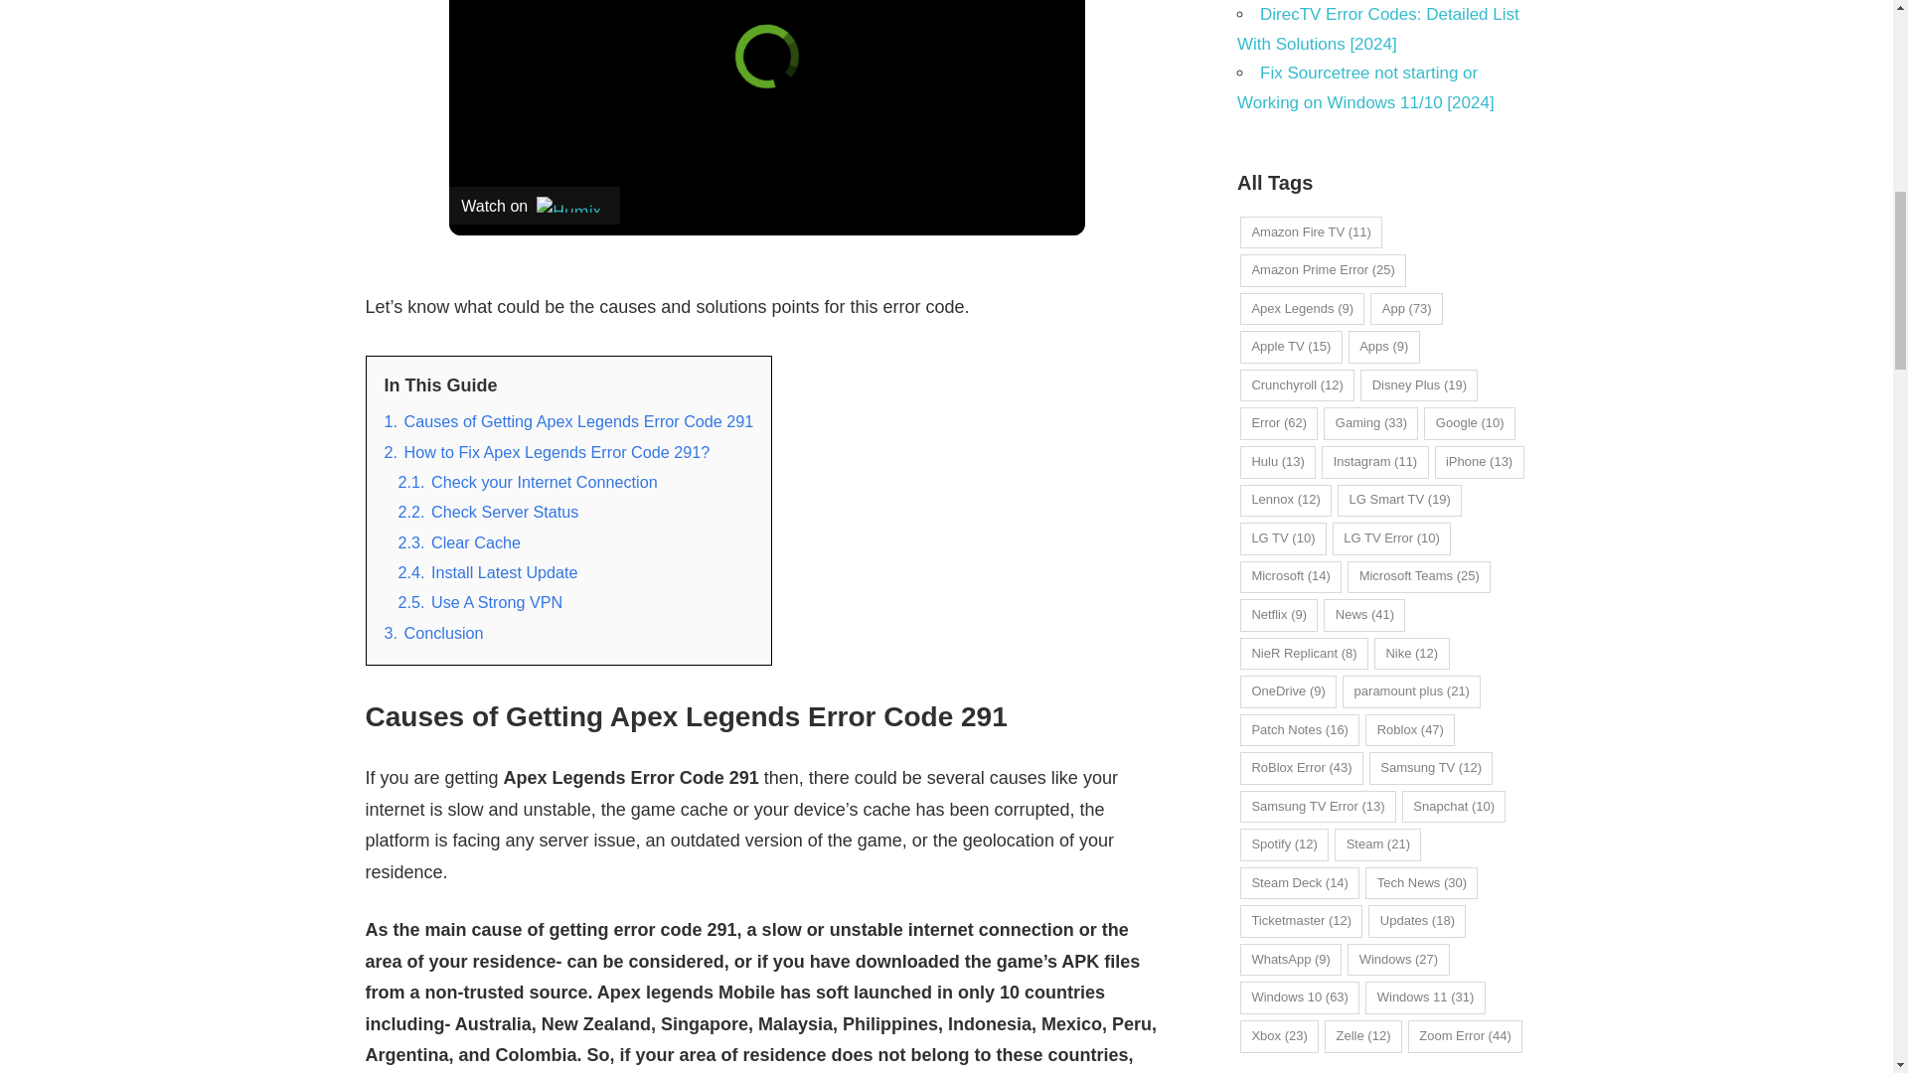 This screenshot has width=1908, height=1073. What do you see at coordinates (535, 205) in the screenshot?
I see `Watch on` at bounding box center [535, 205].